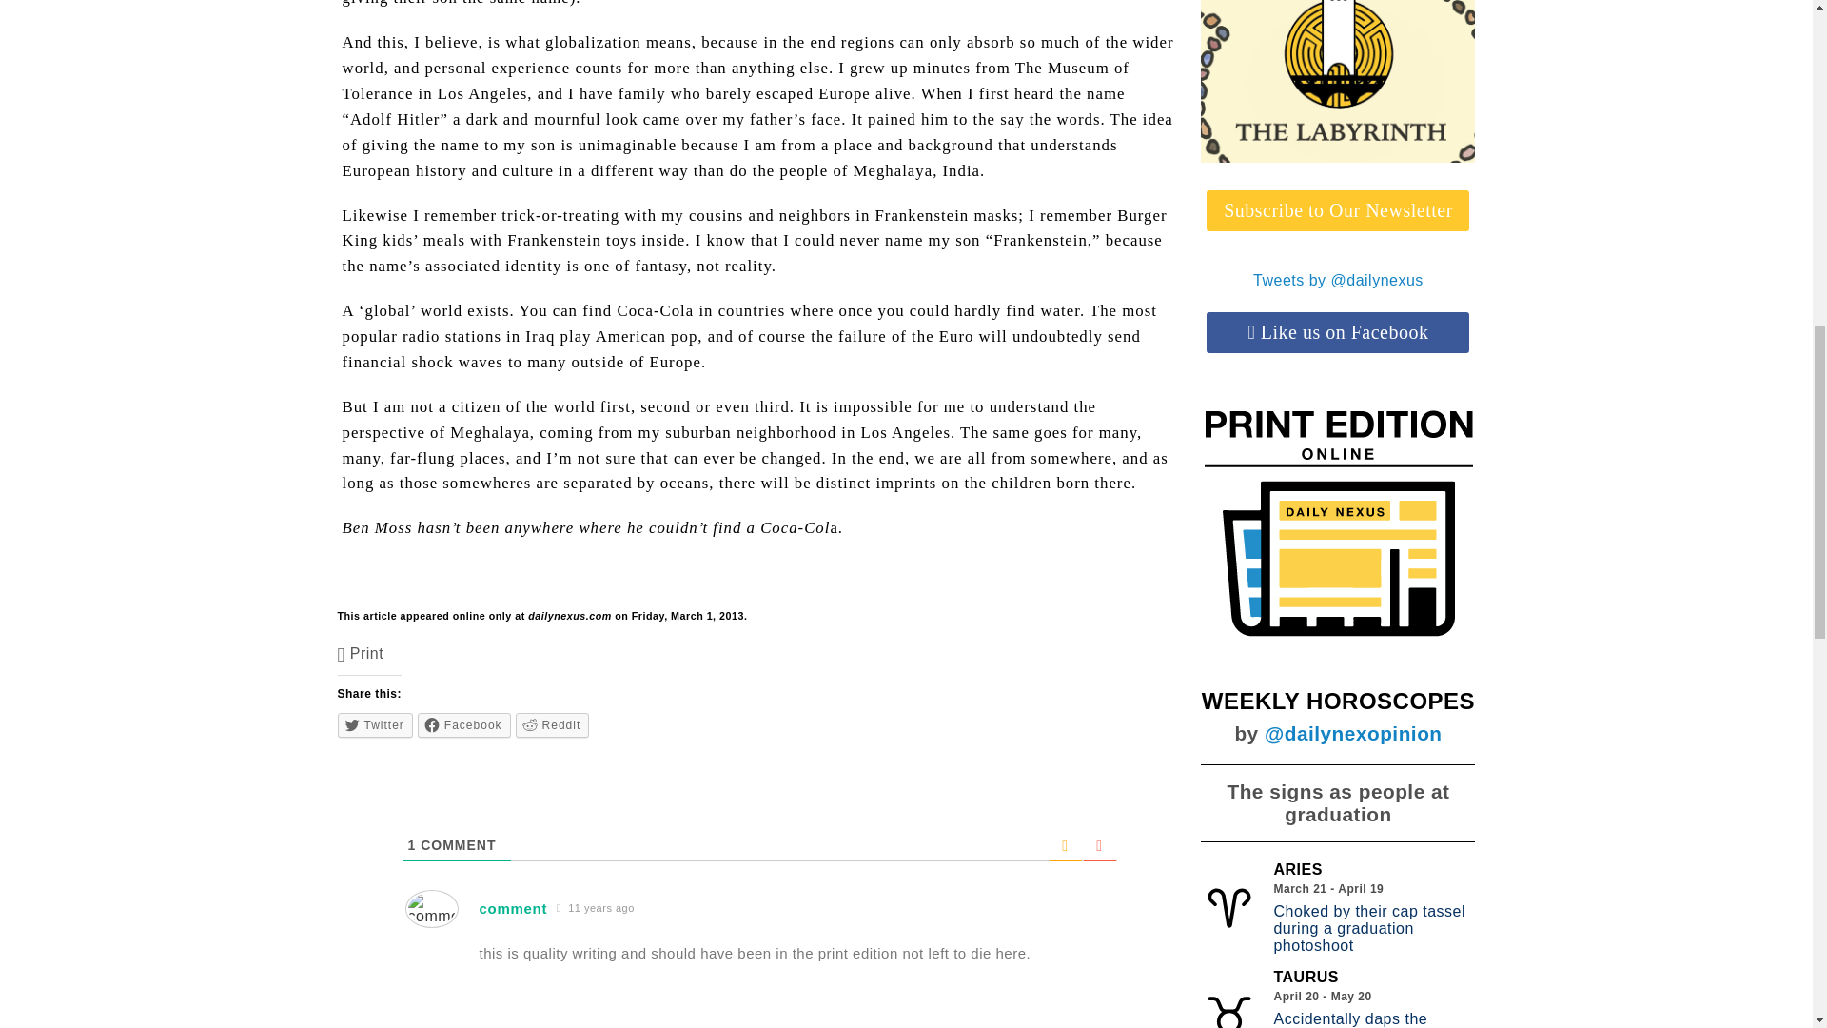 Image resolution: width=1827 pixels, height=1028 pixels. Describe the element at coordinates (464, 725) in the screenshot. I see `Click to share on Facebook` at that location.